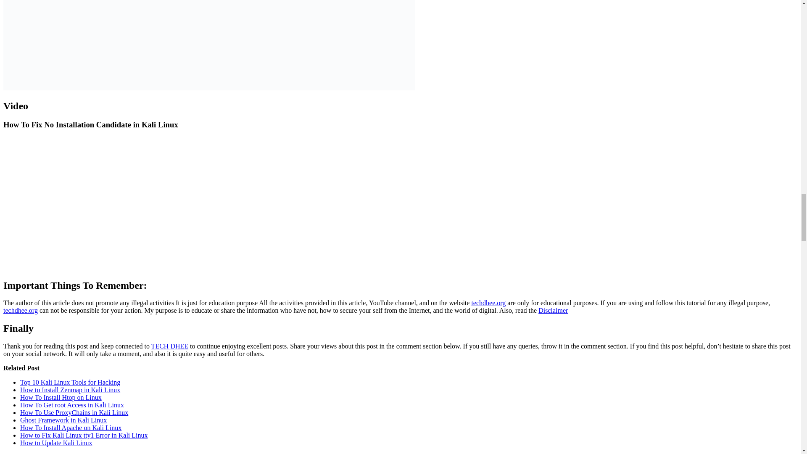  Describe the element at coordinates (72, 405) in the screenshot. I see `How To Get root Access in Kali Linux` at that location.